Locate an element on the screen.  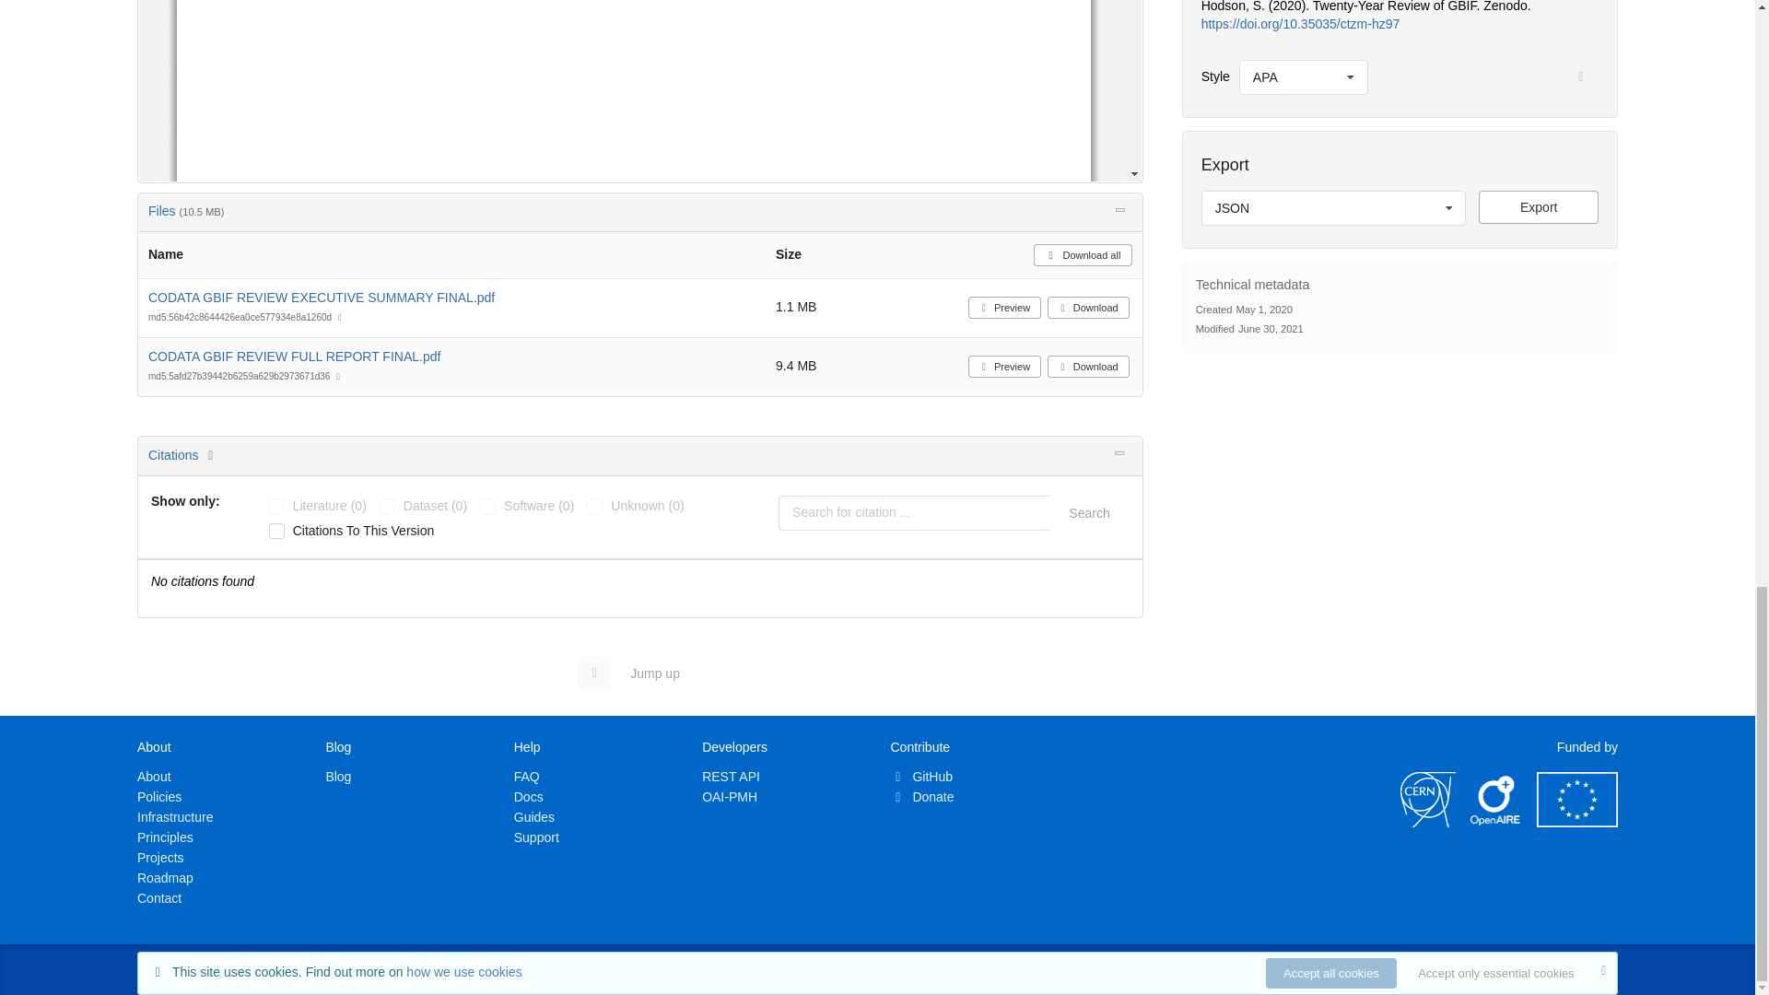
Download is located at coordinates (1088, 367).